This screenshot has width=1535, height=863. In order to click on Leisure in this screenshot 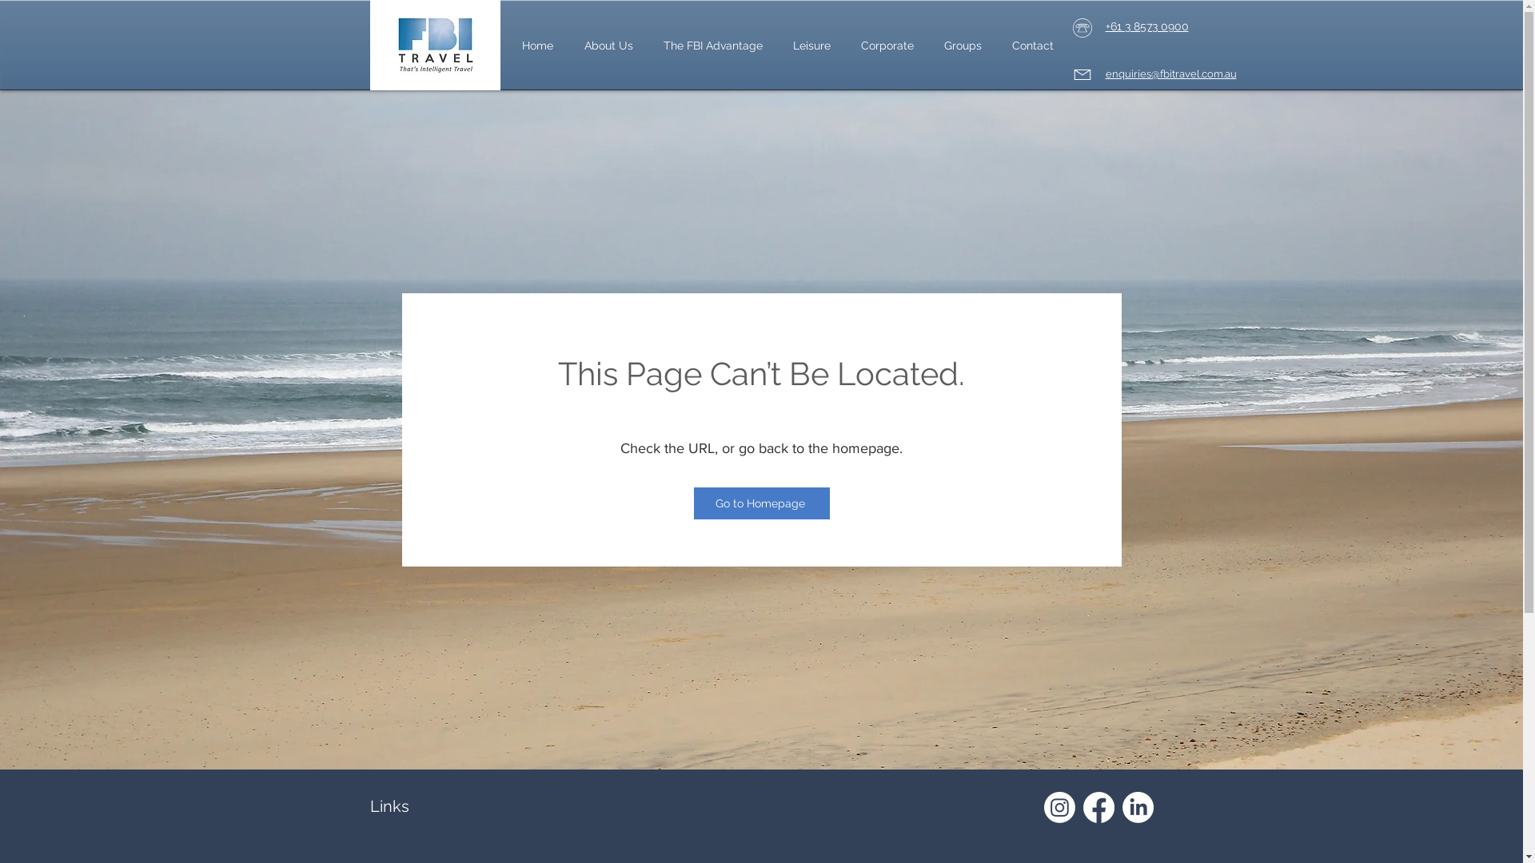, I will do `click(811, 46)`.